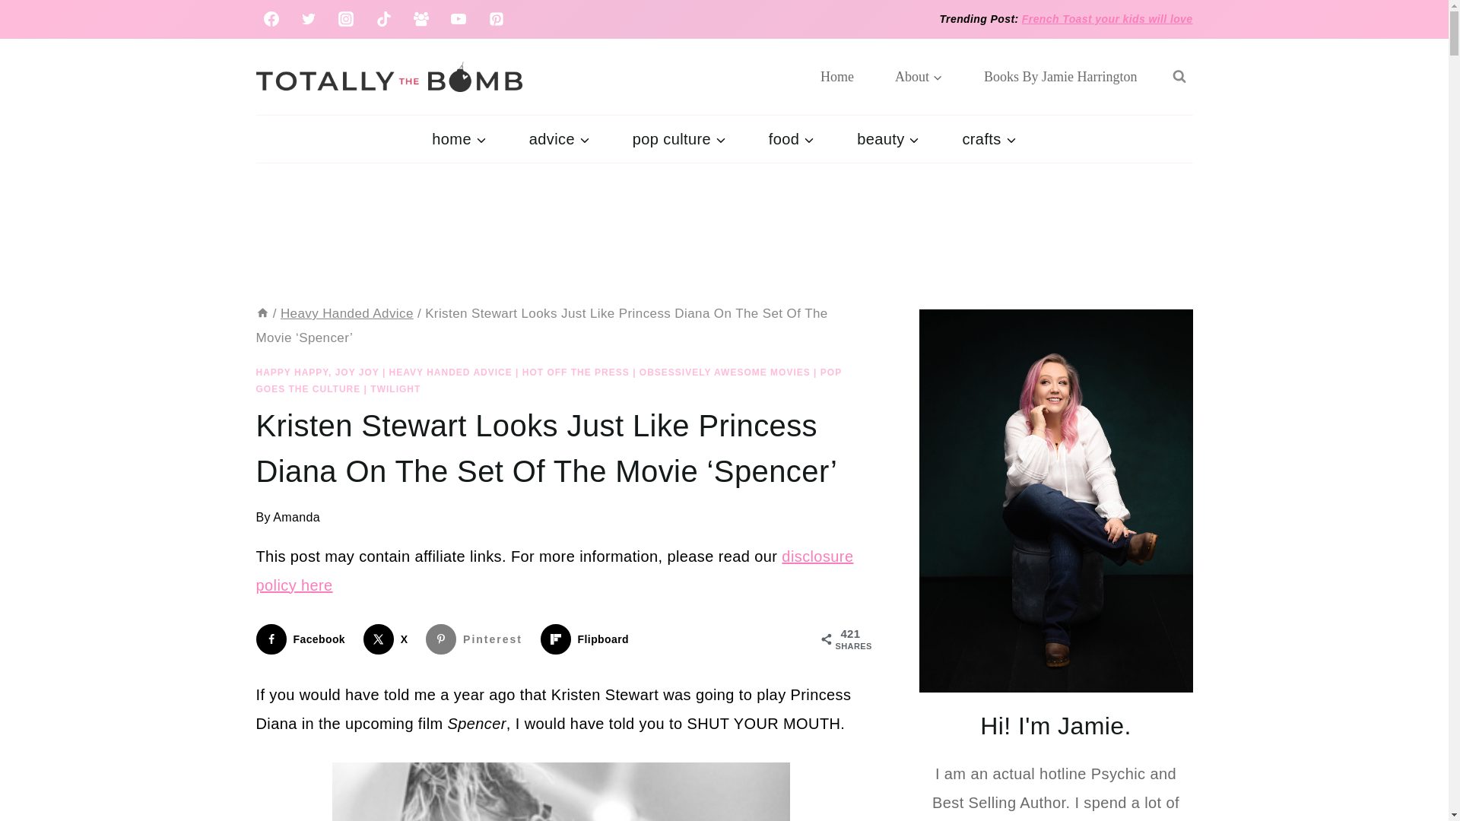 The image size is (1460, 821). I want to click on Share on X, so click(389, 639).